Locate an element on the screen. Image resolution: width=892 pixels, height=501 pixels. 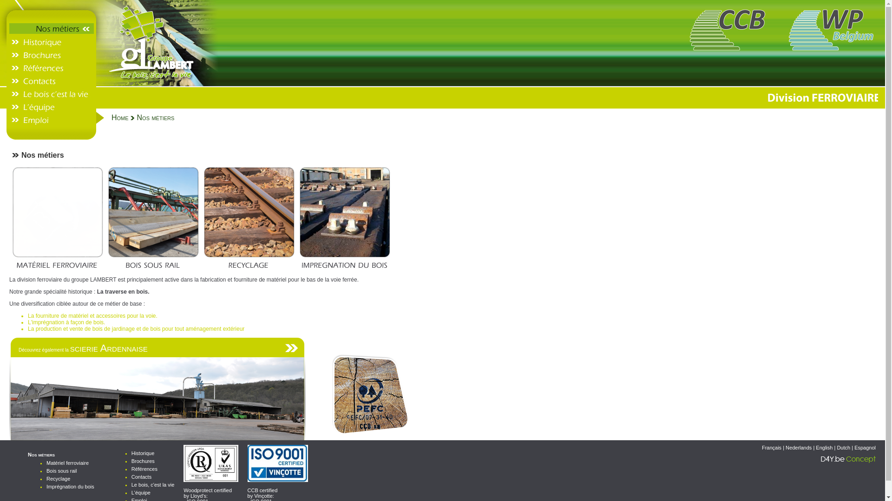
Le bois, c'est la vie is located at coordinates (153, 485).